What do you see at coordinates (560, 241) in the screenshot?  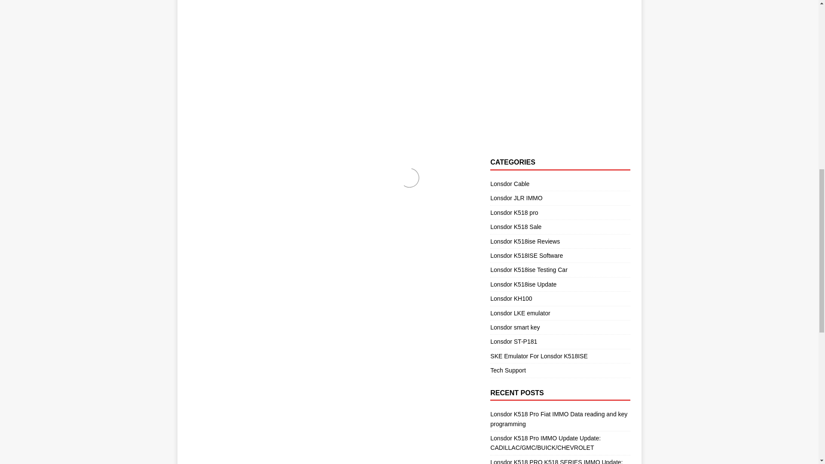 I see `Lonsdor K518ise Reviews` at bounding box center [560, 241].